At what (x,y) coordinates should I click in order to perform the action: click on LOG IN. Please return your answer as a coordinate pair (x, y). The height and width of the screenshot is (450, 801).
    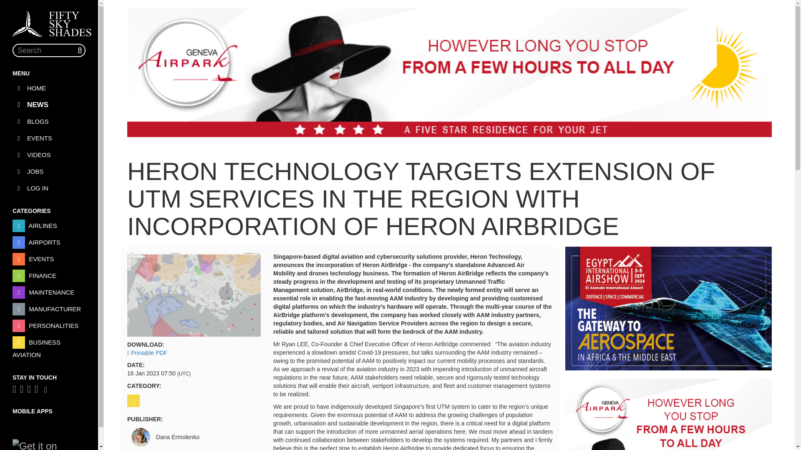
    Looking at the image, I should click on (49, 188).